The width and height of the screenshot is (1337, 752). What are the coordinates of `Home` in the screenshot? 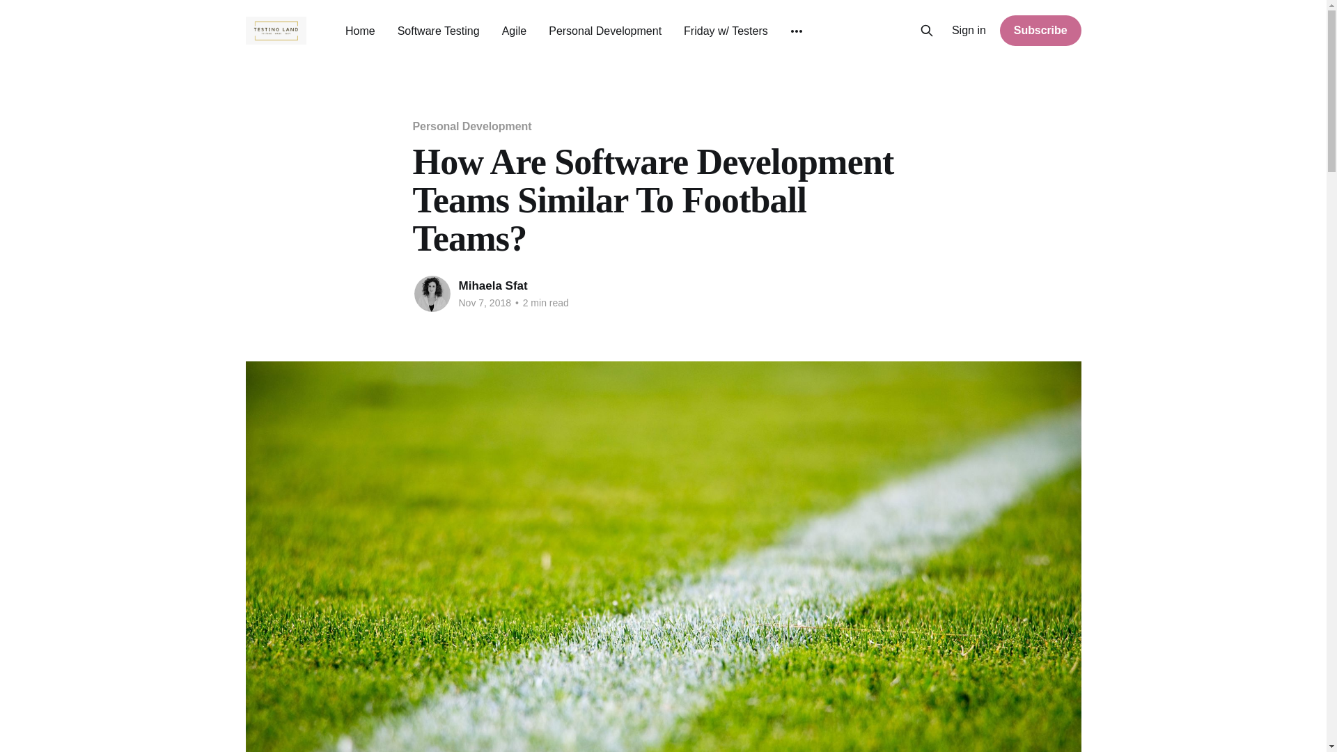 It's located at (360, 31).